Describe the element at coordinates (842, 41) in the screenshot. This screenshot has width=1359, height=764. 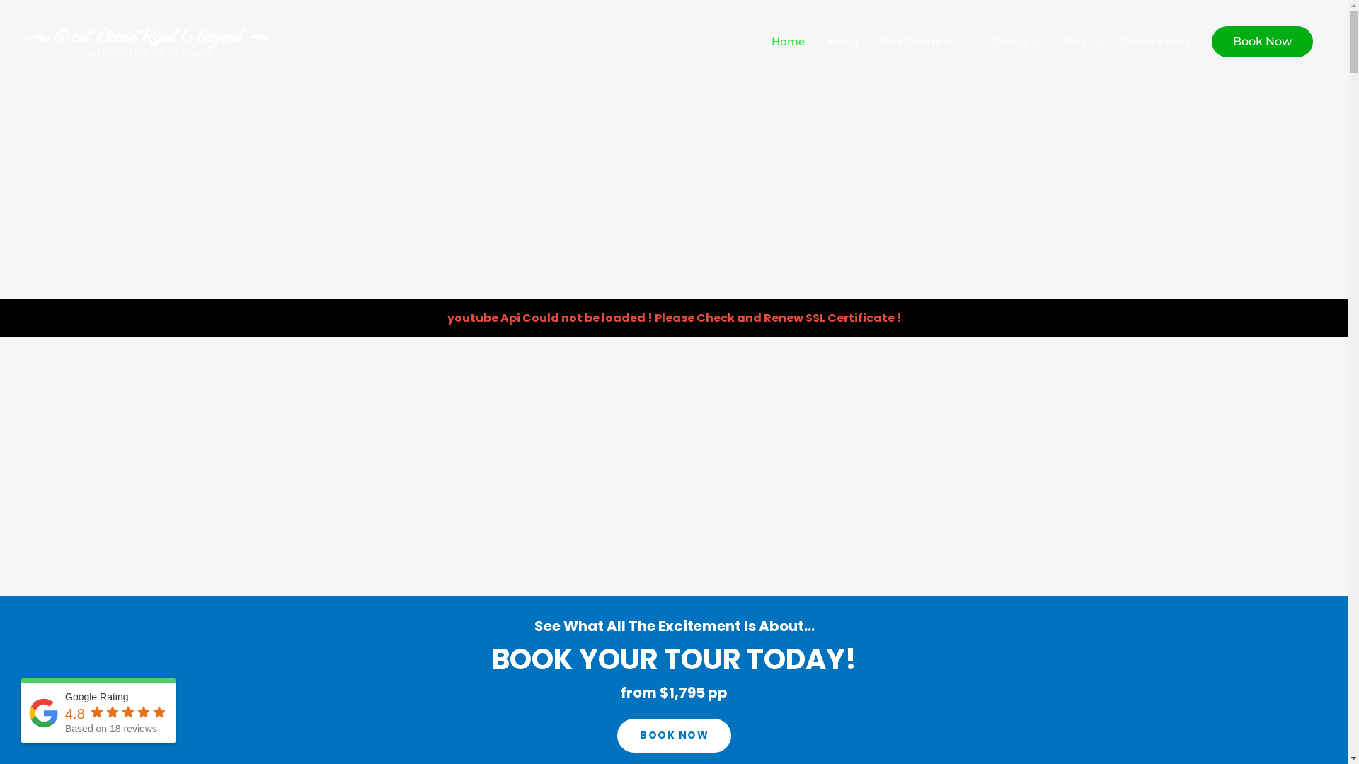
I see `About` at that location.